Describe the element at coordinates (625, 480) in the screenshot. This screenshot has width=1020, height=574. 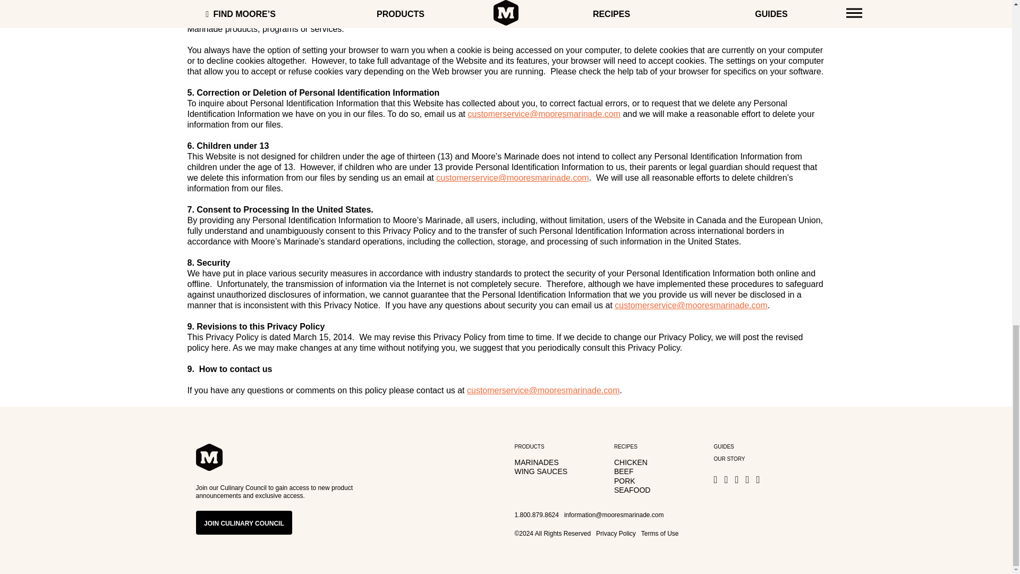
I see `PORK` at that location.